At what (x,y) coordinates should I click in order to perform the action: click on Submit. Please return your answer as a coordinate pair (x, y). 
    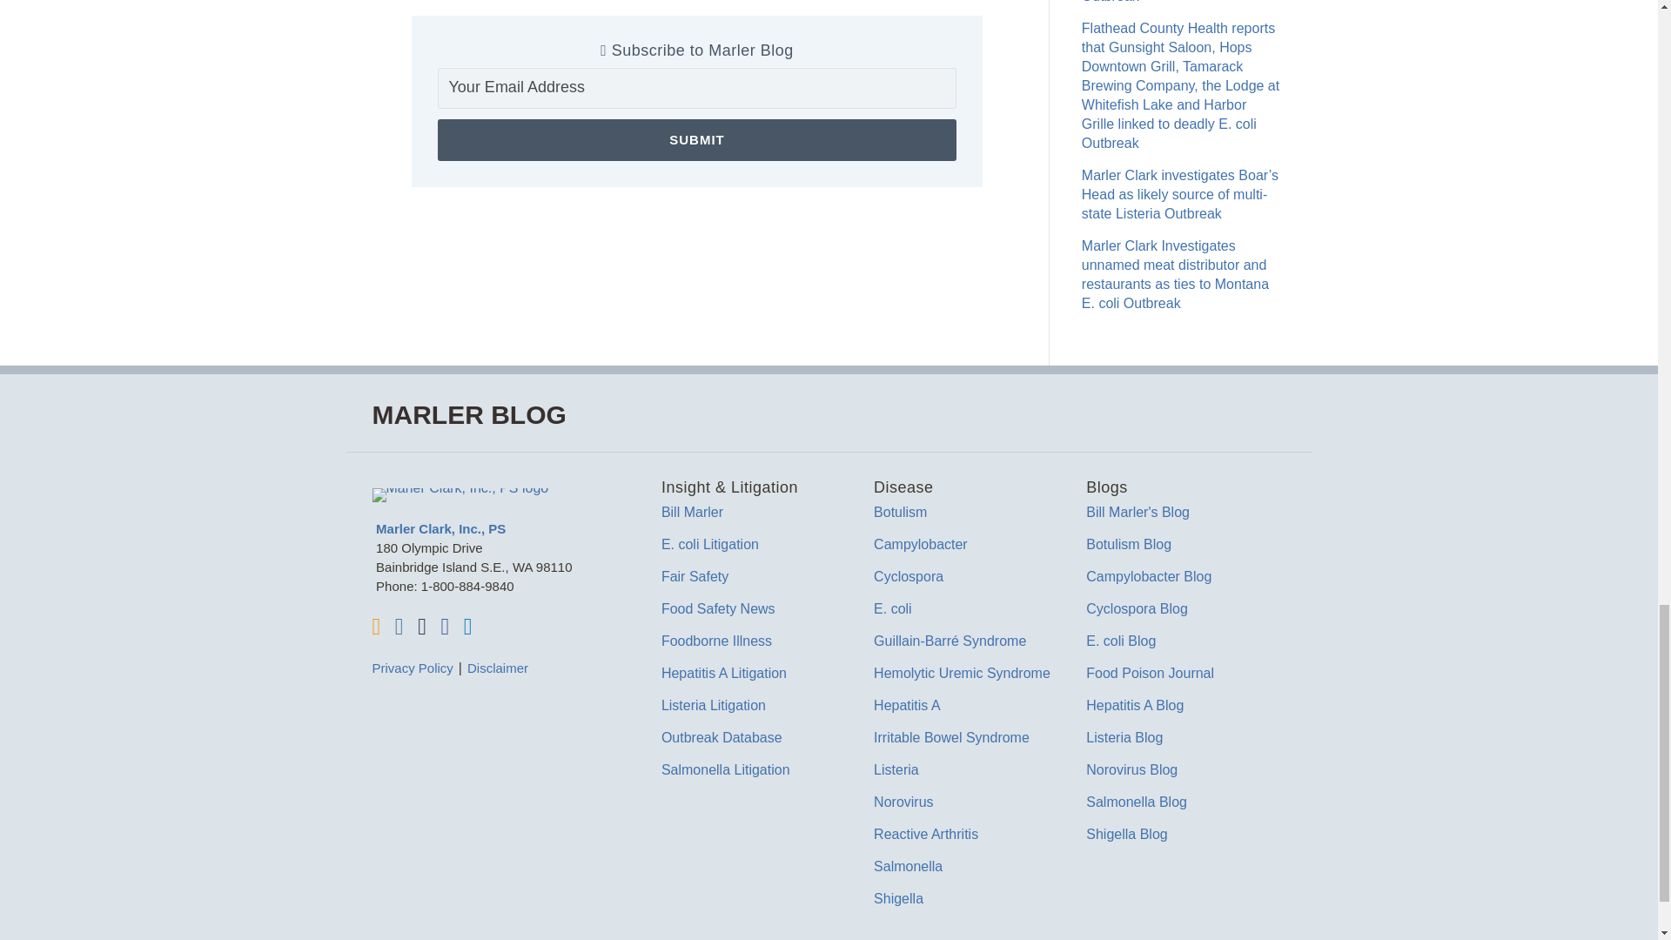
    Looking at the image, I should click on (696, 139).